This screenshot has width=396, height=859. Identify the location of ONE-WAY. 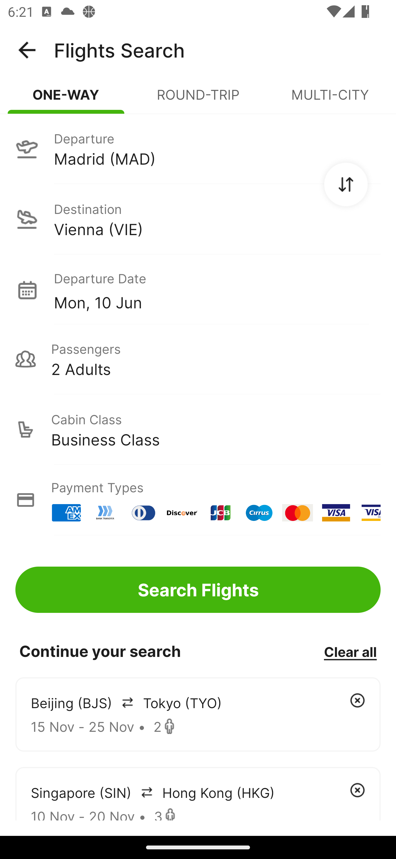
(66, 99).